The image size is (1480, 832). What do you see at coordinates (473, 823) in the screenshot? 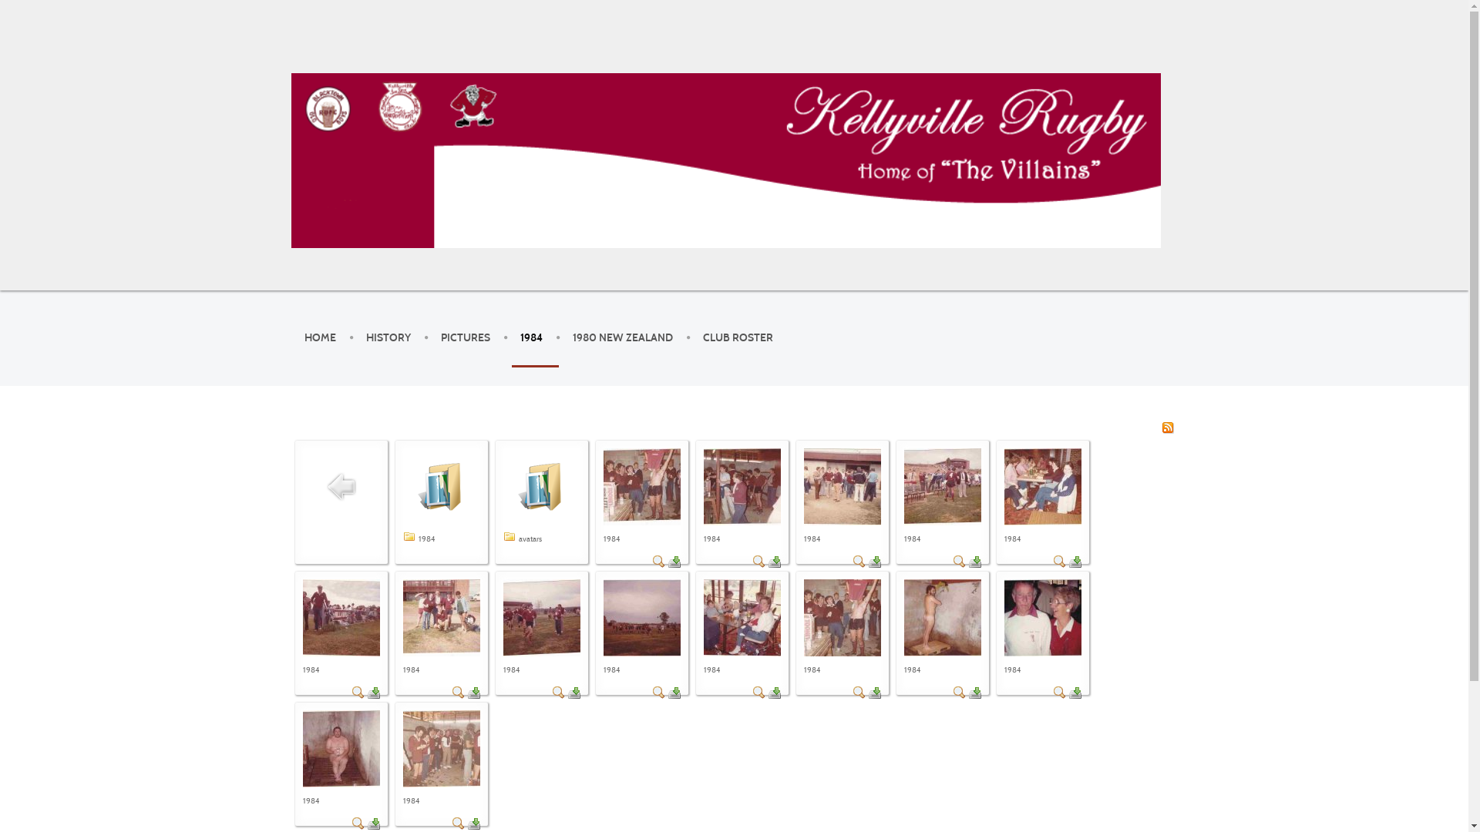
I see `Download` at bounding box center [473, 823].